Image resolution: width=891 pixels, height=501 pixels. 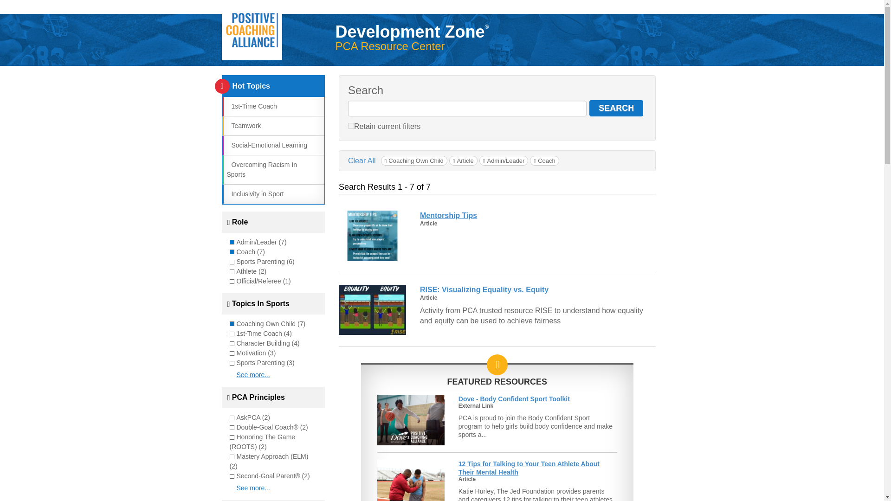 What do you see at coordinates (253, 488) in the screenshot?
I see `See more...` at bounding box center [253, 488].